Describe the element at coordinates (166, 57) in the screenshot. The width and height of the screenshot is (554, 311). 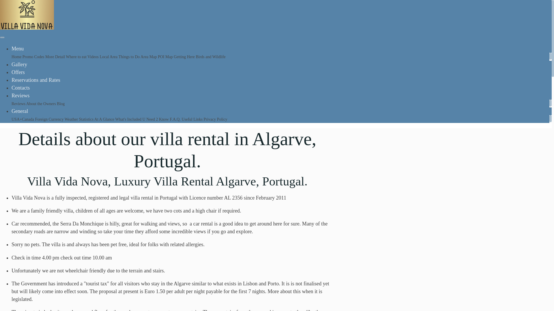
I see `POI Map` at that location.